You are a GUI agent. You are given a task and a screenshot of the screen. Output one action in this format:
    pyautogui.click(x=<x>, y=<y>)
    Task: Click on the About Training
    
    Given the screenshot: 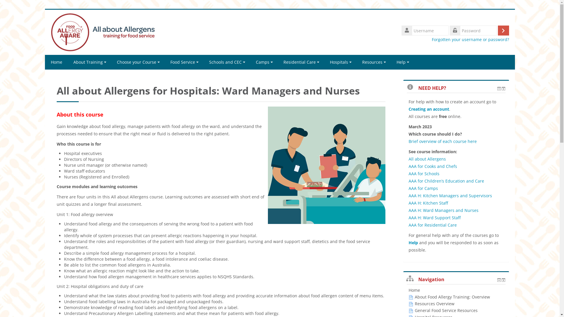 What is the action you would take?
    pyautogui.click(x=90, y=62)
    